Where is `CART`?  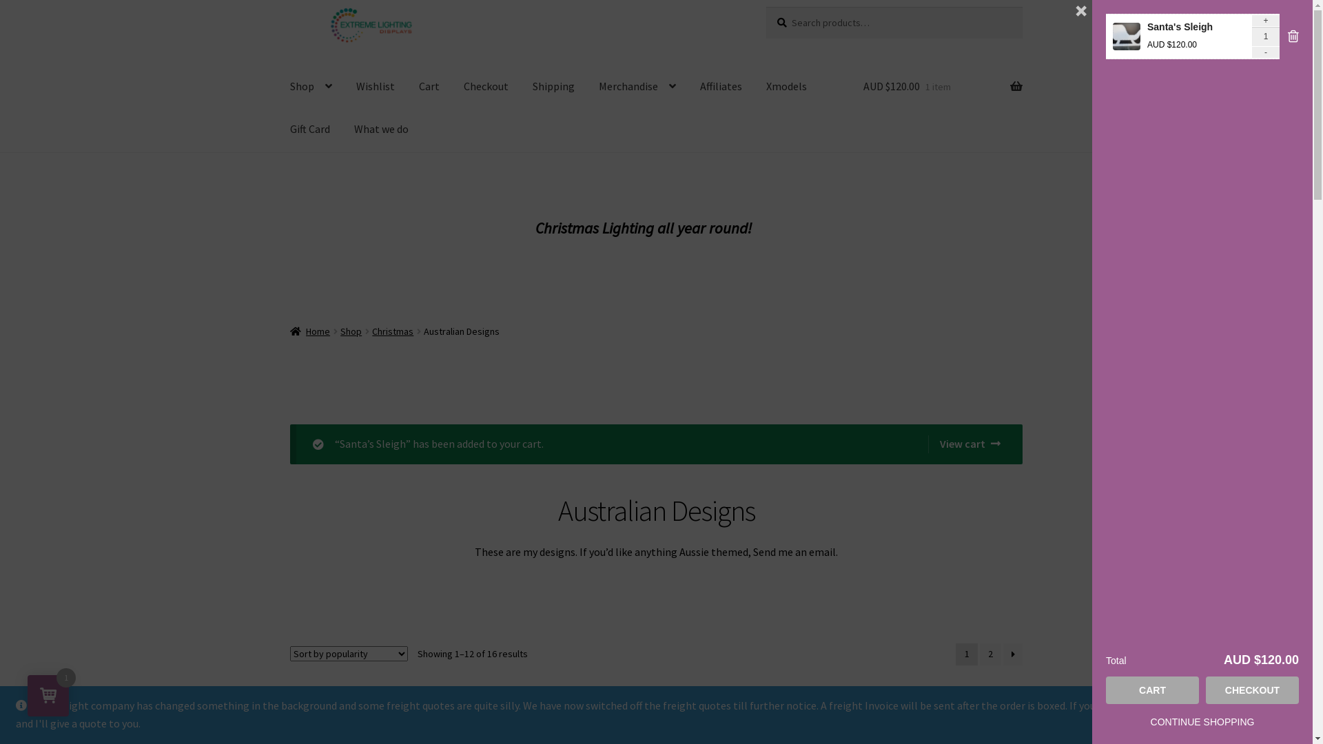
CART is located at coordinates (1152, 690).